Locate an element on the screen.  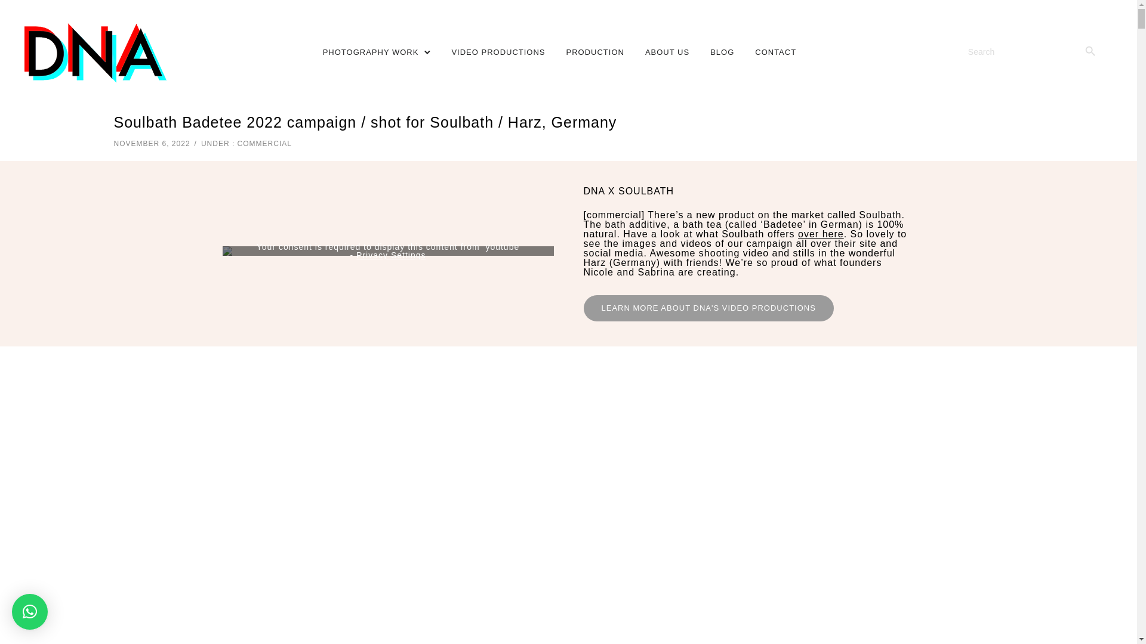
BLOG is located at coordinates (722, 52).